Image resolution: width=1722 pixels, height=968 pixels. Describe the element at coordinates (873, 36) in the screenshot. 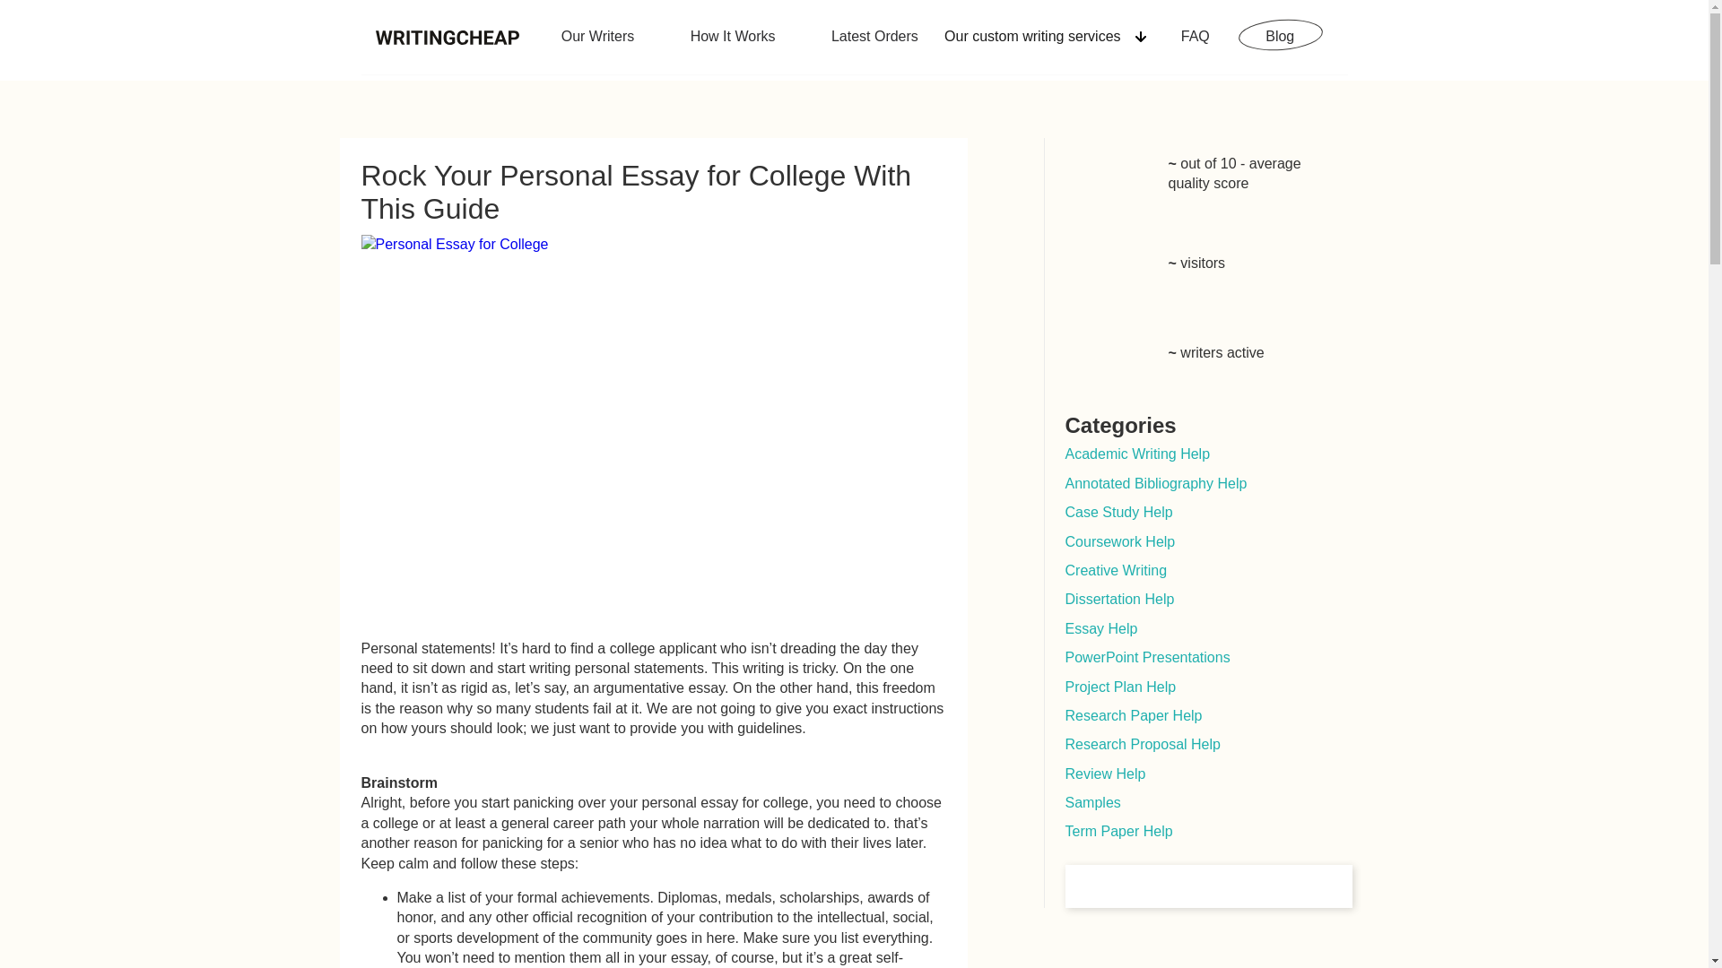

I see `Latest Orders` at that location.